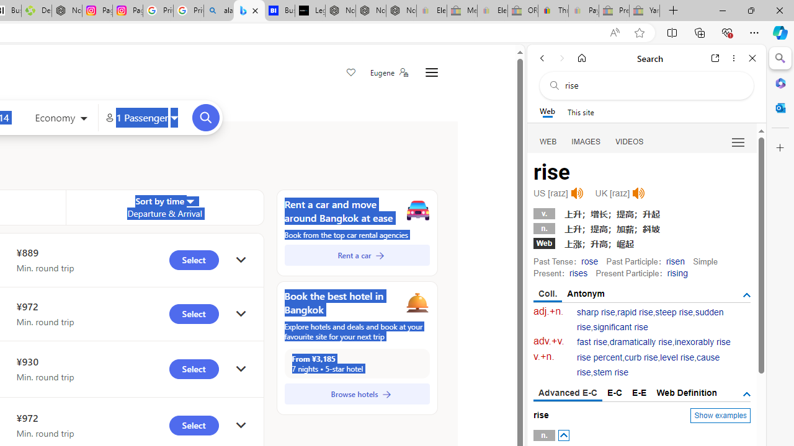  Describe the element at coordinates (635, 312) in the screenshot. I see `rapid rise` at that location.